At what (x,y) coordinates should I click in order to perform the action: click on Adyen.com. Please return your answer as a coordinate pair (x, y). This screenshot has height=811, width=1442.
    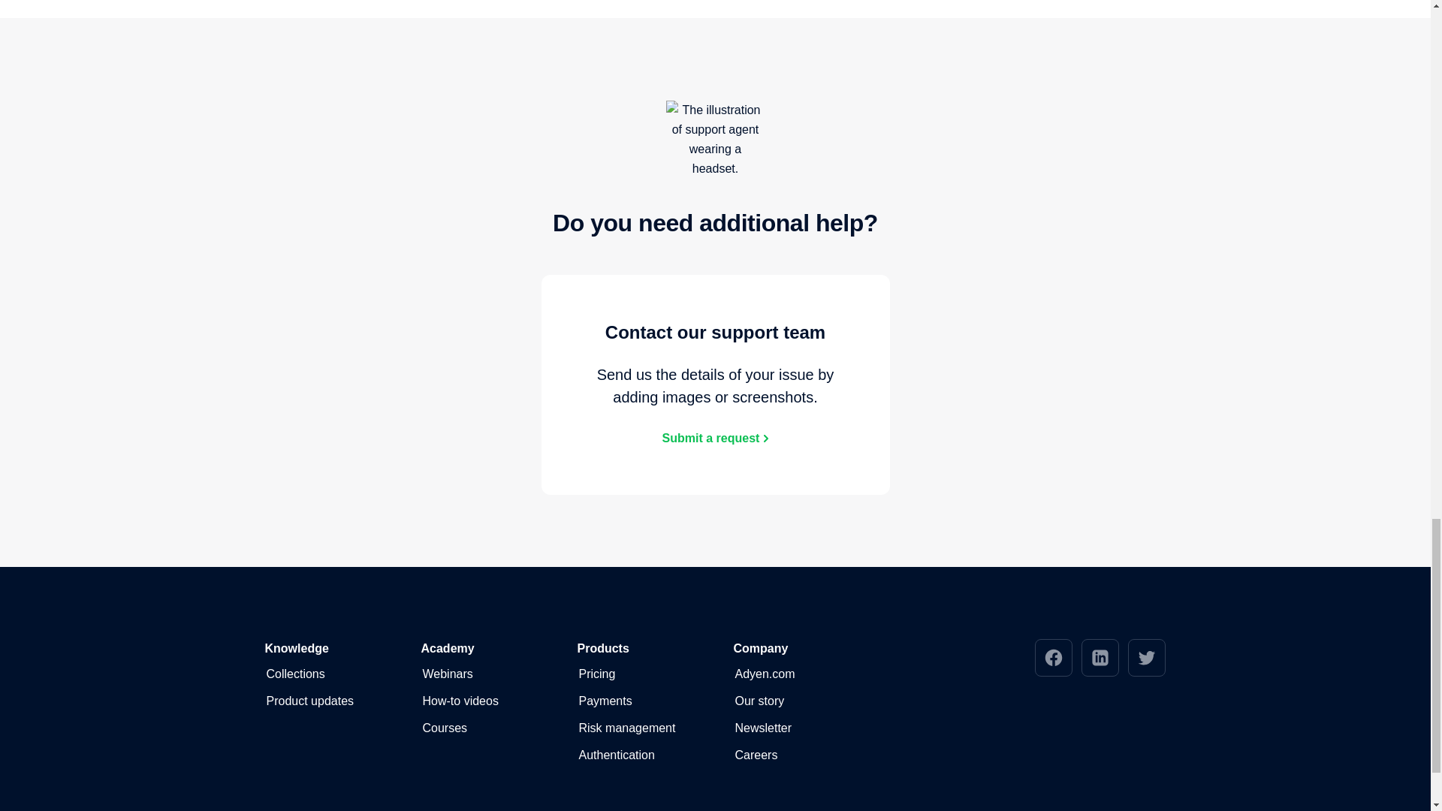
    Looking at the image, I should click on (764, 674).